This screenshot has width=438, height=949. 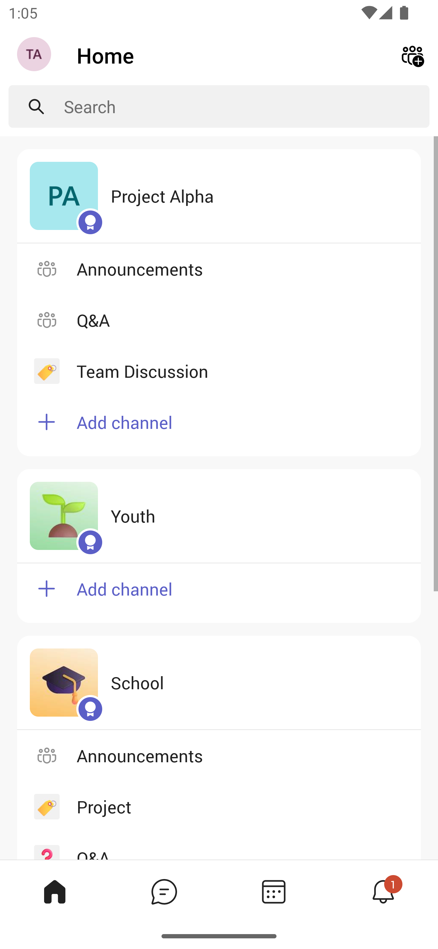 I want to click on Create new community, so click(x=412, y=55).